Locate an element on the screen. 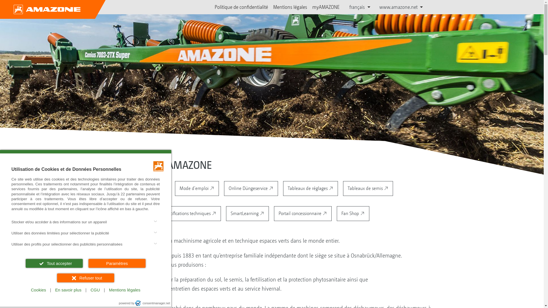 The width and height of the screenshot is (548, 308). myAMAZONE is located at coordinates (326, 7).